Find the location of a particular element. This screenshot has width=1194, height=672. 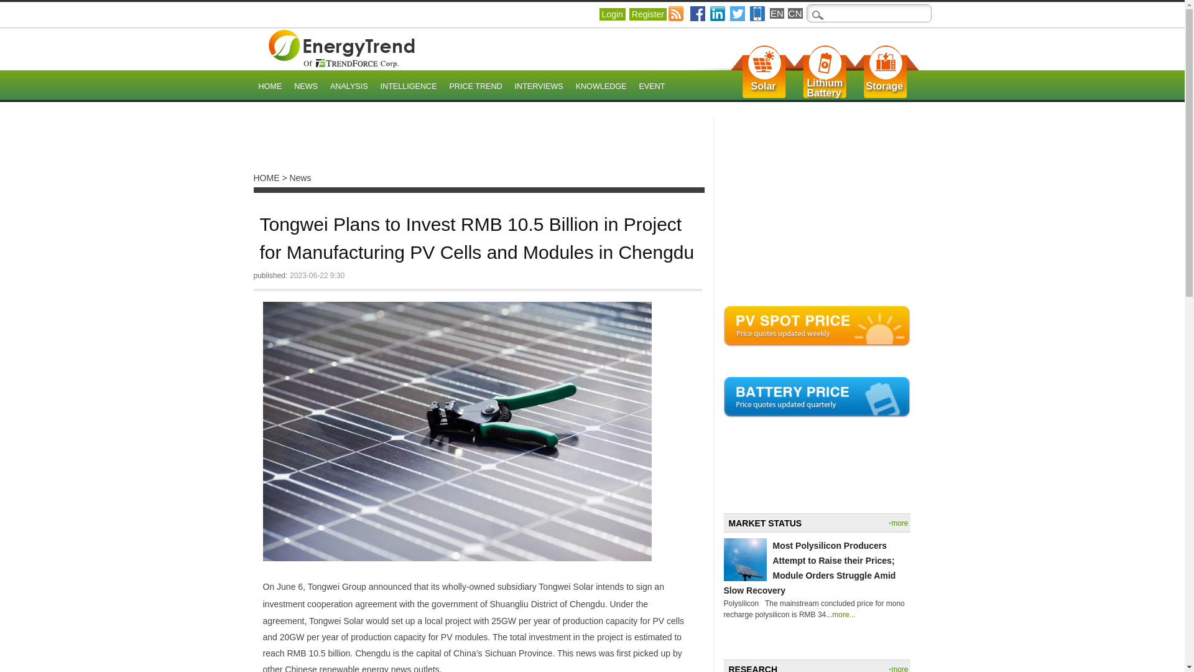

facebook is located at coordinates (698, 13).